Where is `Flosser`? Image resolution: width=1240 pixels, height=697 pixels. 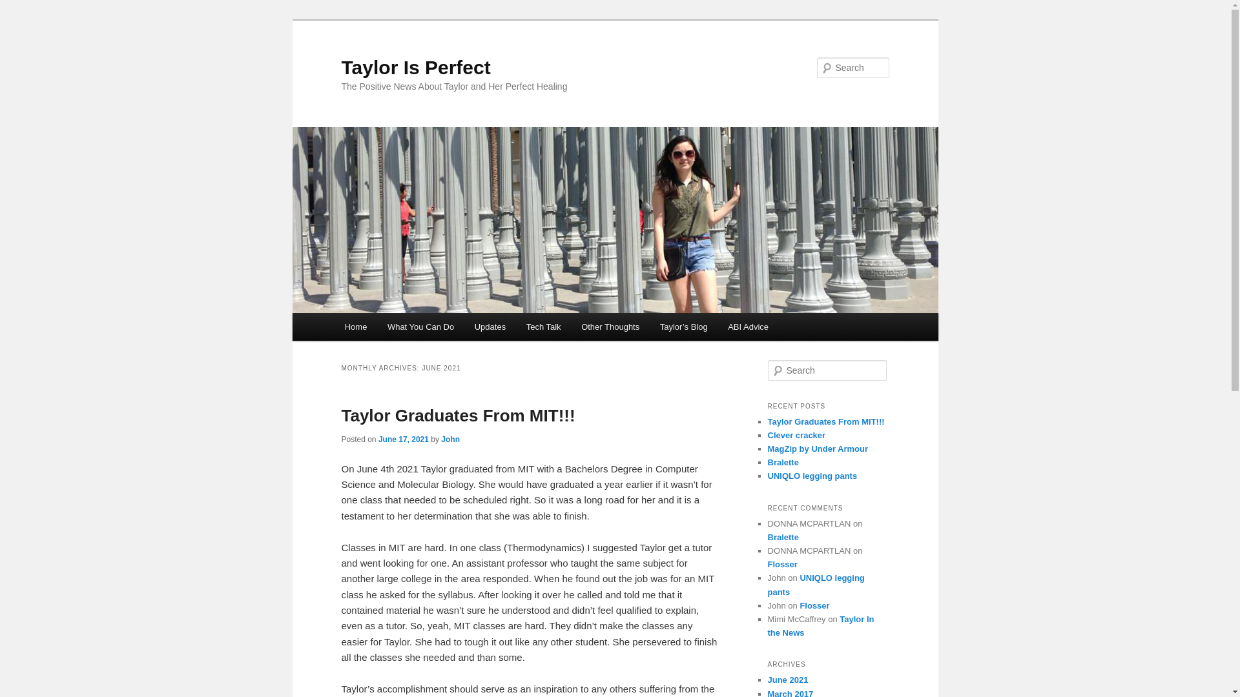
Flosser is located at coordinates (782, 564).